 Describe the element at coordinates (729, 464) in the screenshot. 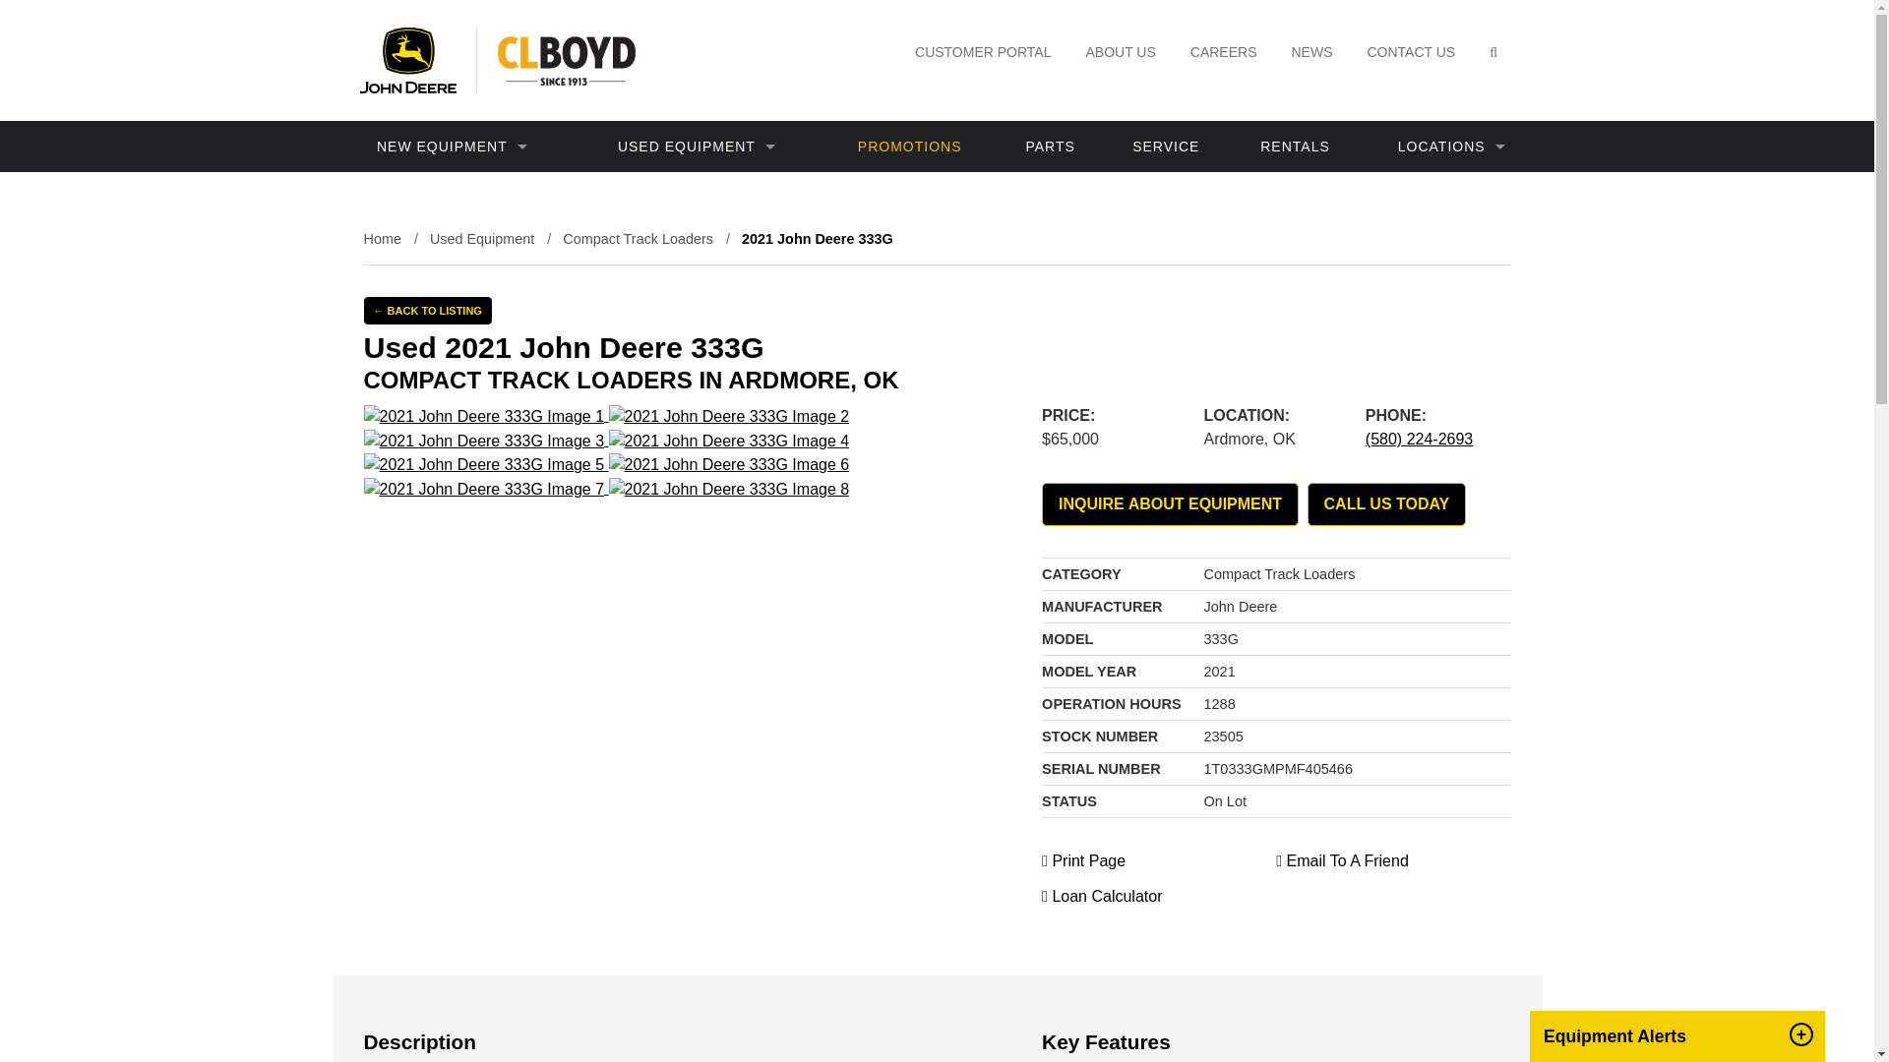

I see `2021 John Deere 333G` at that location.